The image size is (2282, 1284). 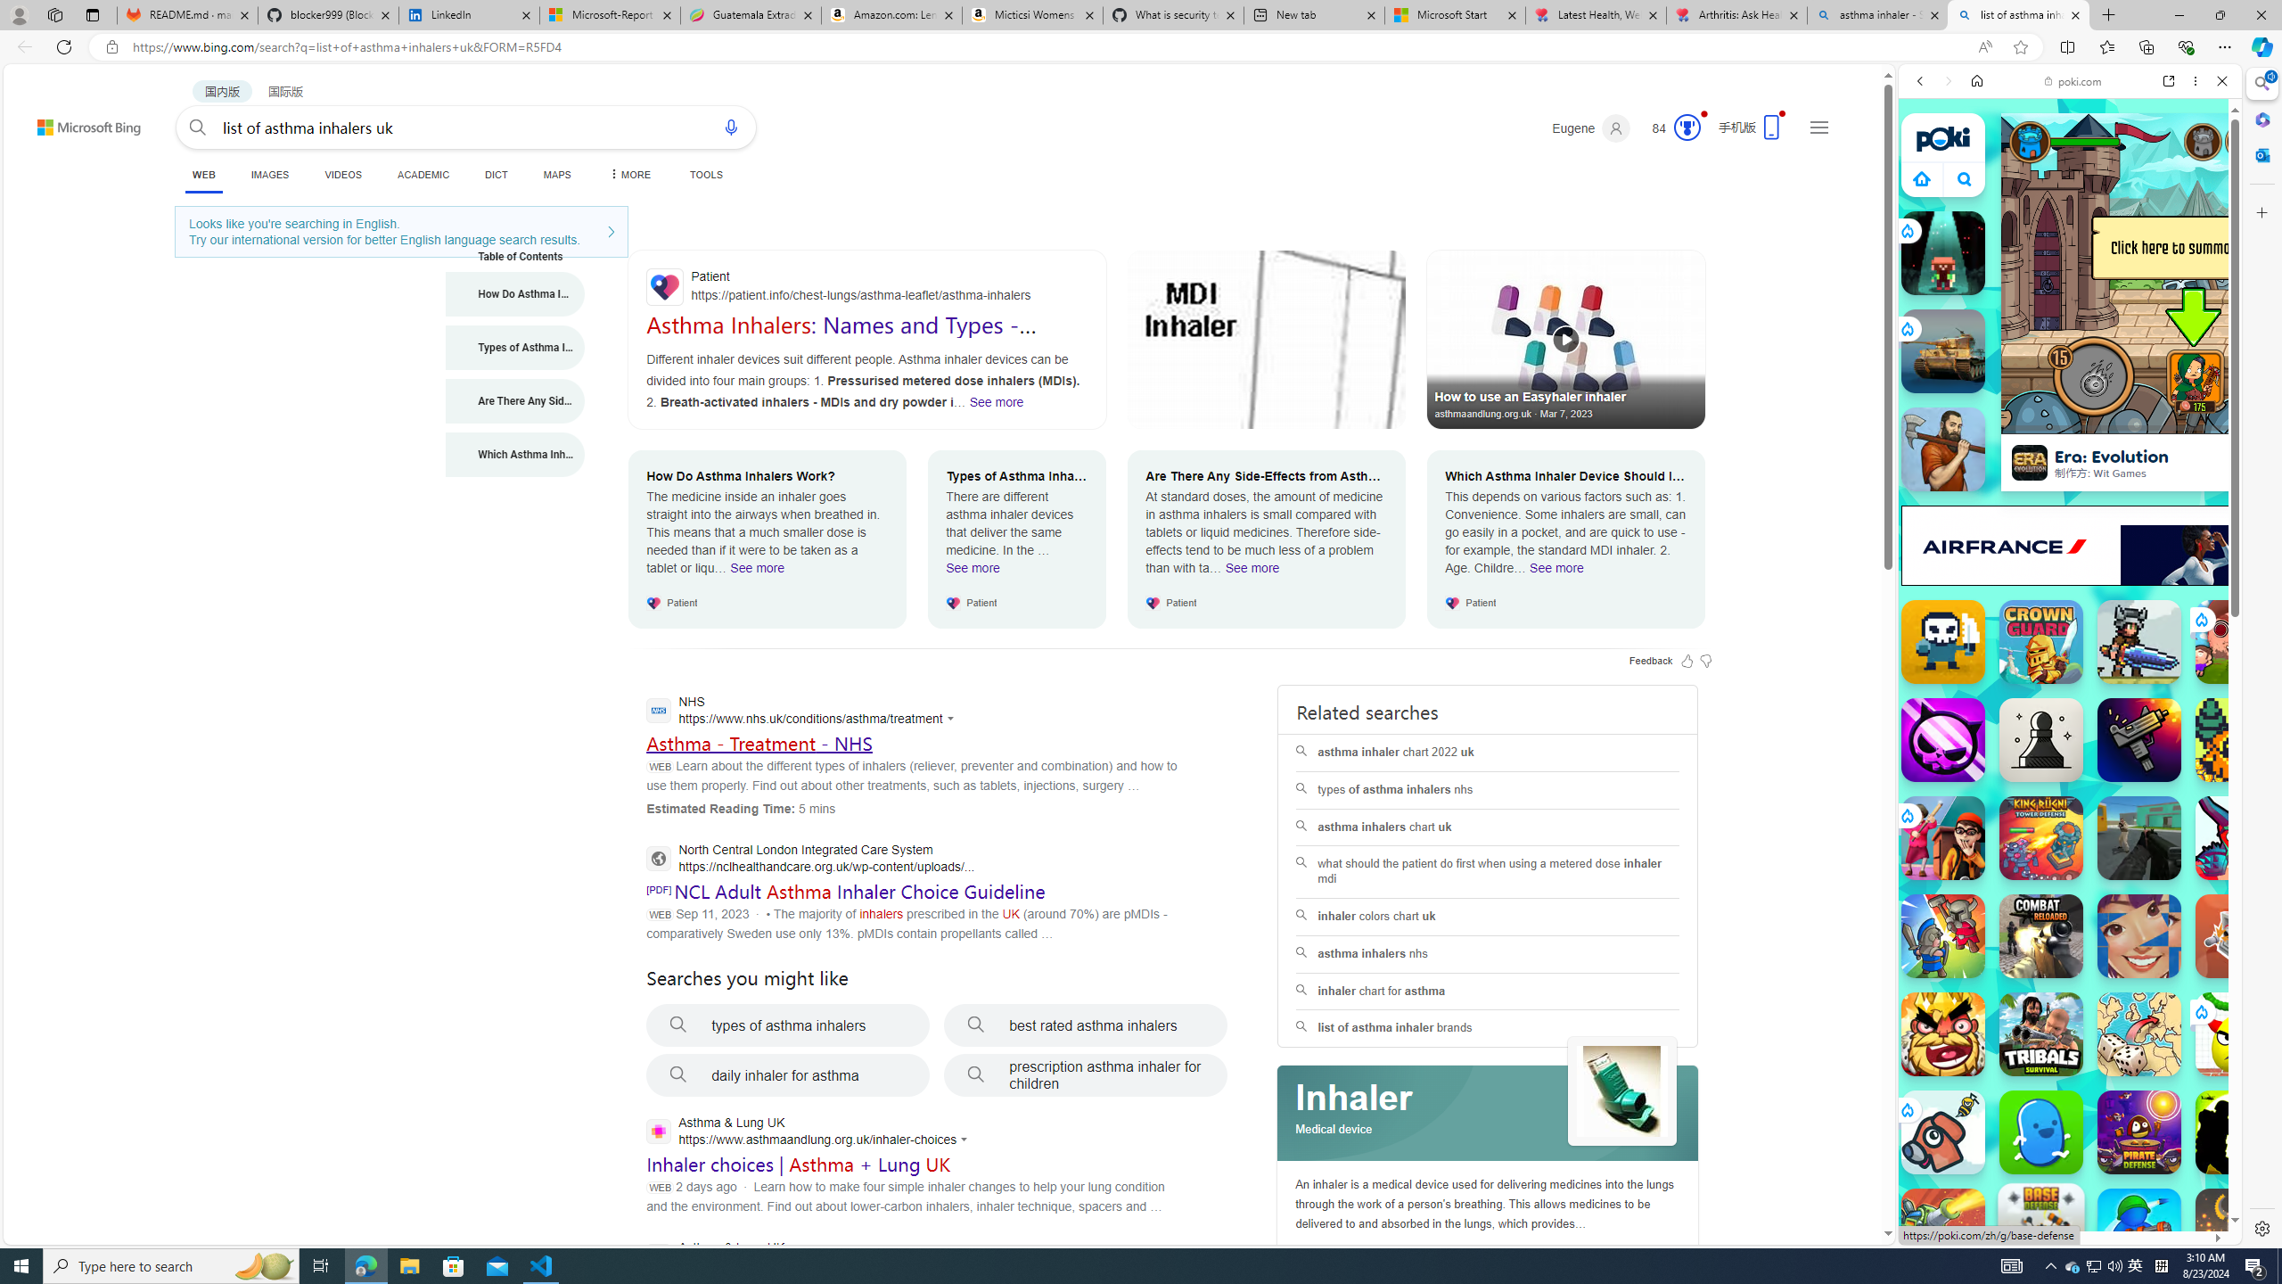 What do you see at coordinates (496, 175) in the screenshot?
I see `DICT` at bounding box center [496, 175].